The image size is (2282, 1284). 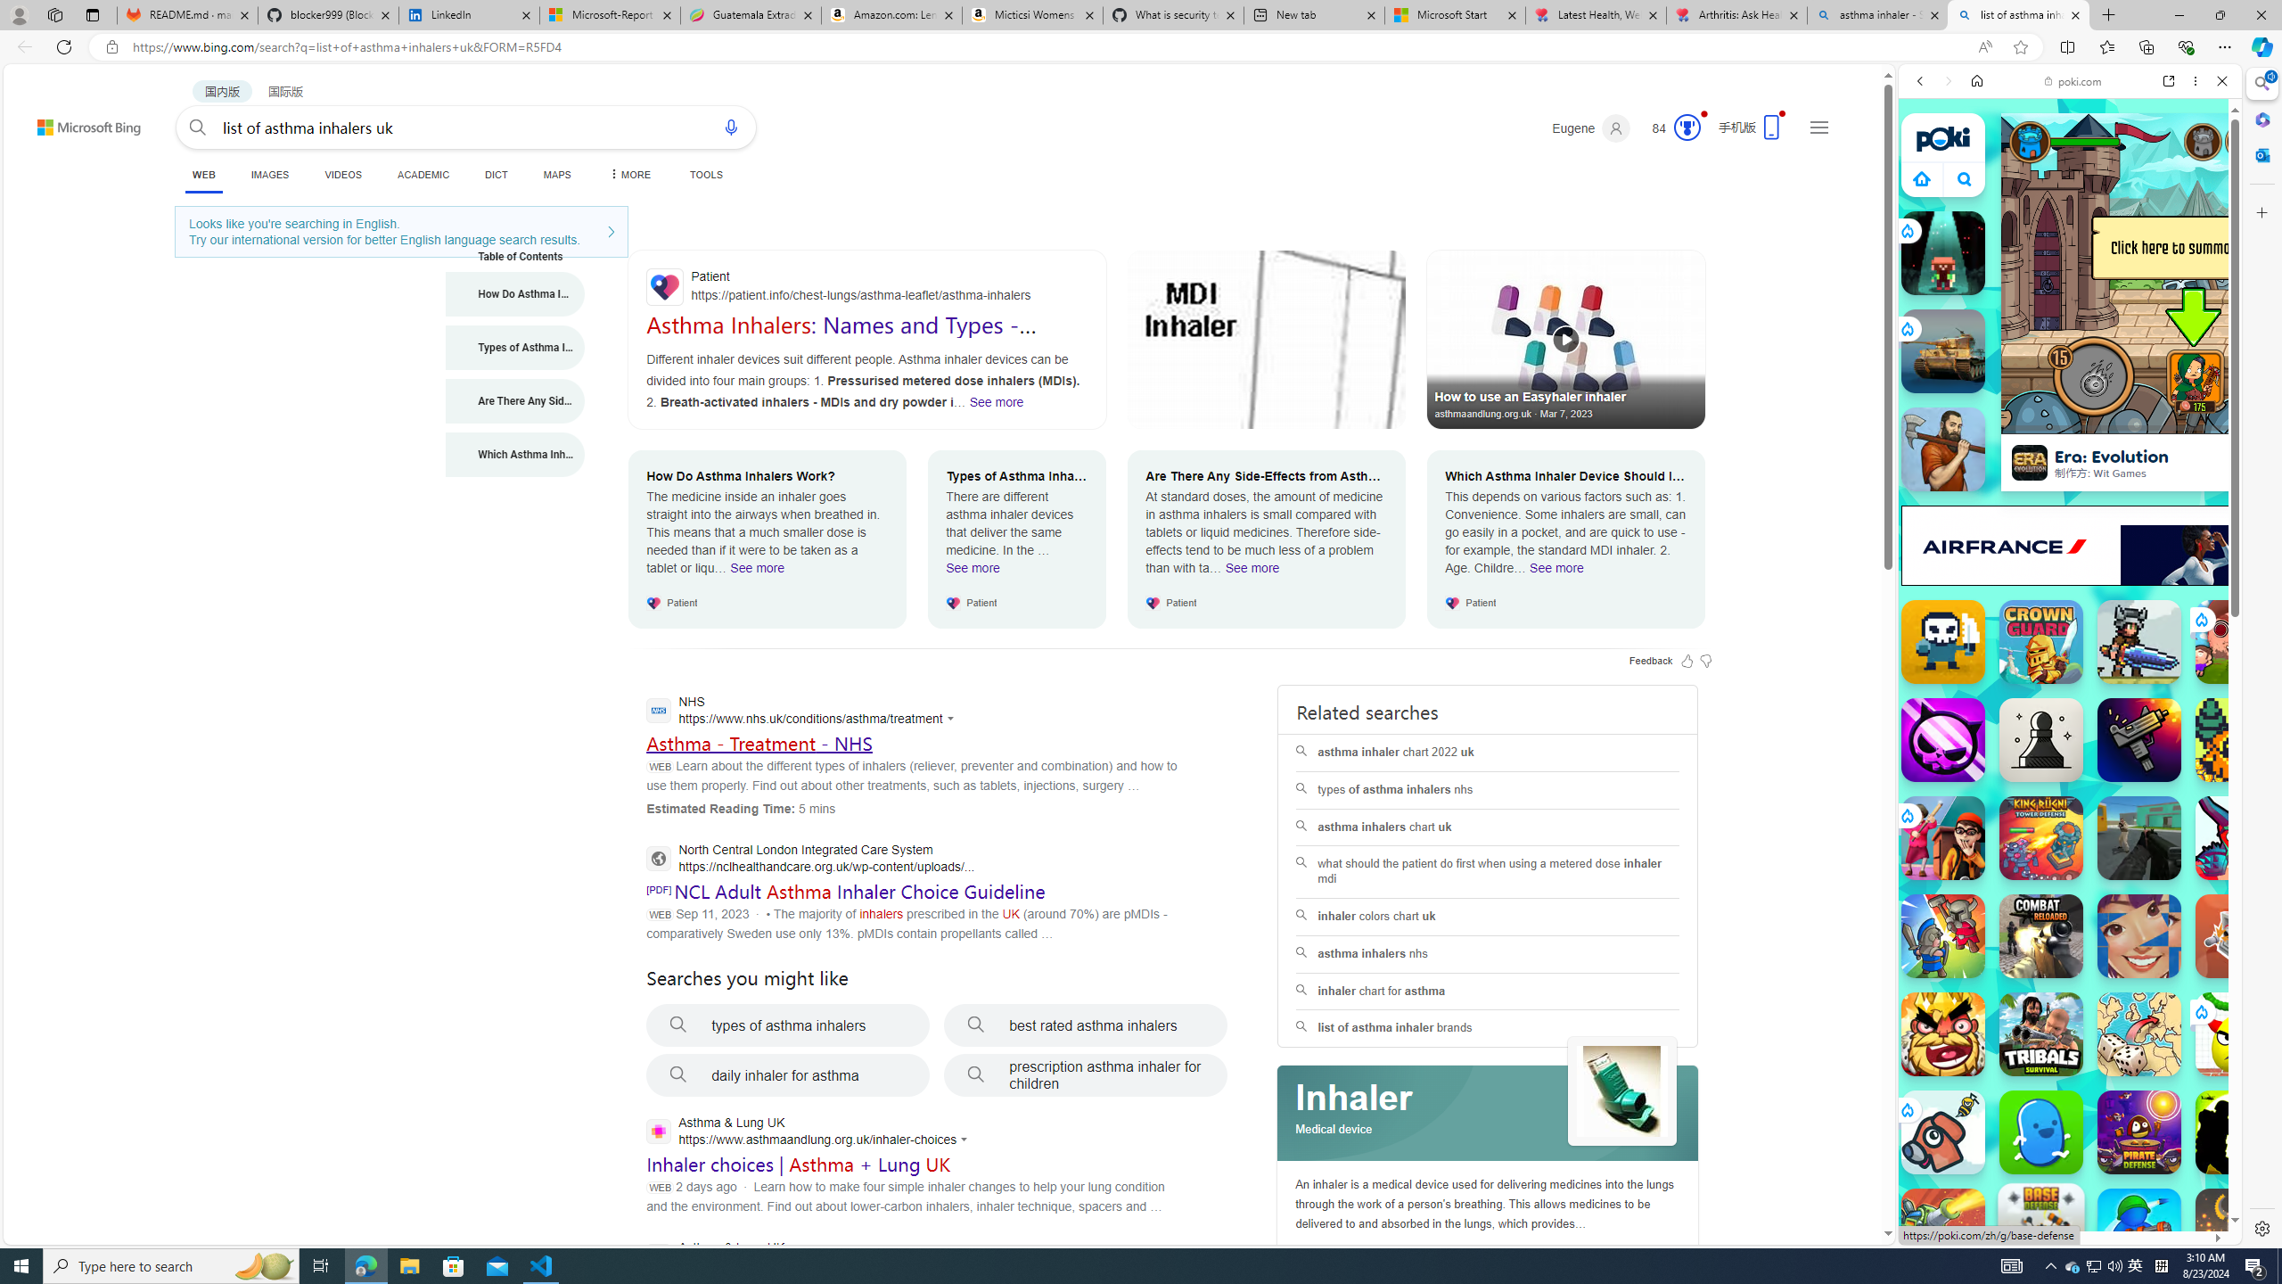 What do you see at coordinates (496, 175) in the screenshot?
I see `DICT` at bounding box center [496, 175].